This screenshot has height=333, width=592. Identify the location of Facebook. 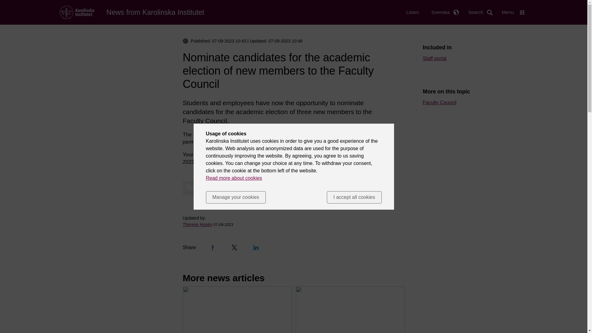
(213, 247).